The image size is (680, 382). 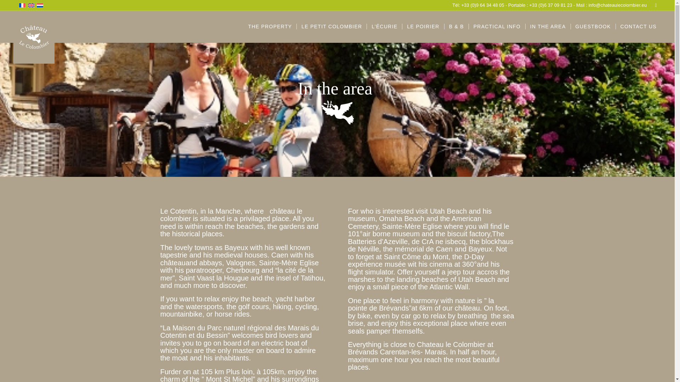 What do you see at coordinates (656, 5) in the screenshot?
I see `Facebook` at bounding box center [656, 5].